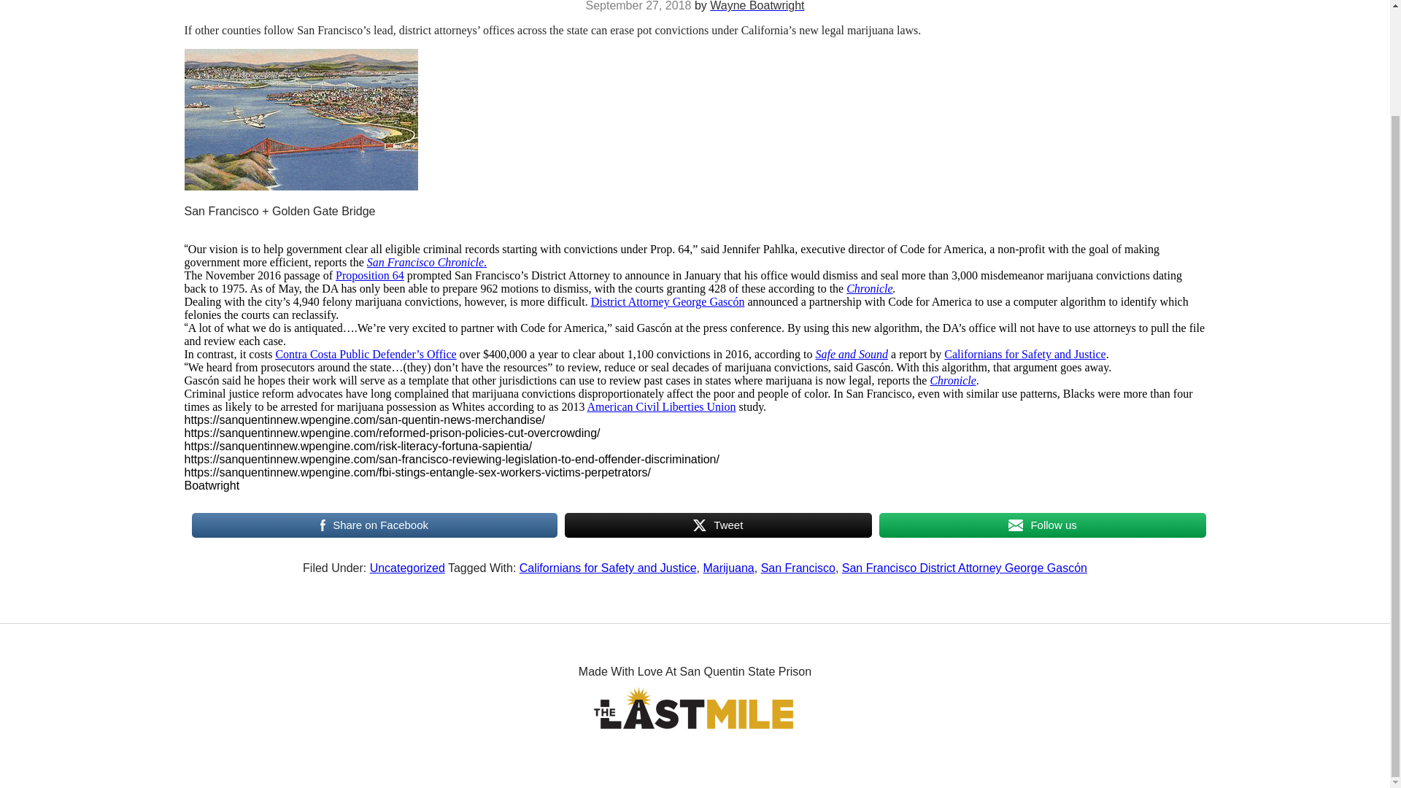 The width and height of the screenshot is (1401, 788). Describe the element at coordinates (407, 568) in the screenshot. I see `Uncategorized` at that location.